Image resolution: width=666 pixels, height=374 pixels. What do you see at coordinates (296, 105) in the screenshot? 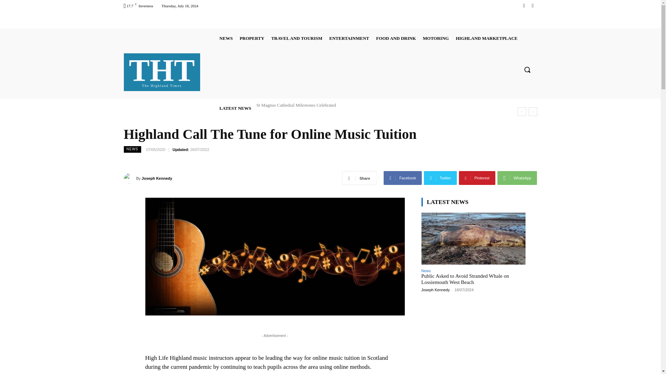
I see `St Magnus Cathedral Milestones Celebrated` at bounding box center [296, 105].